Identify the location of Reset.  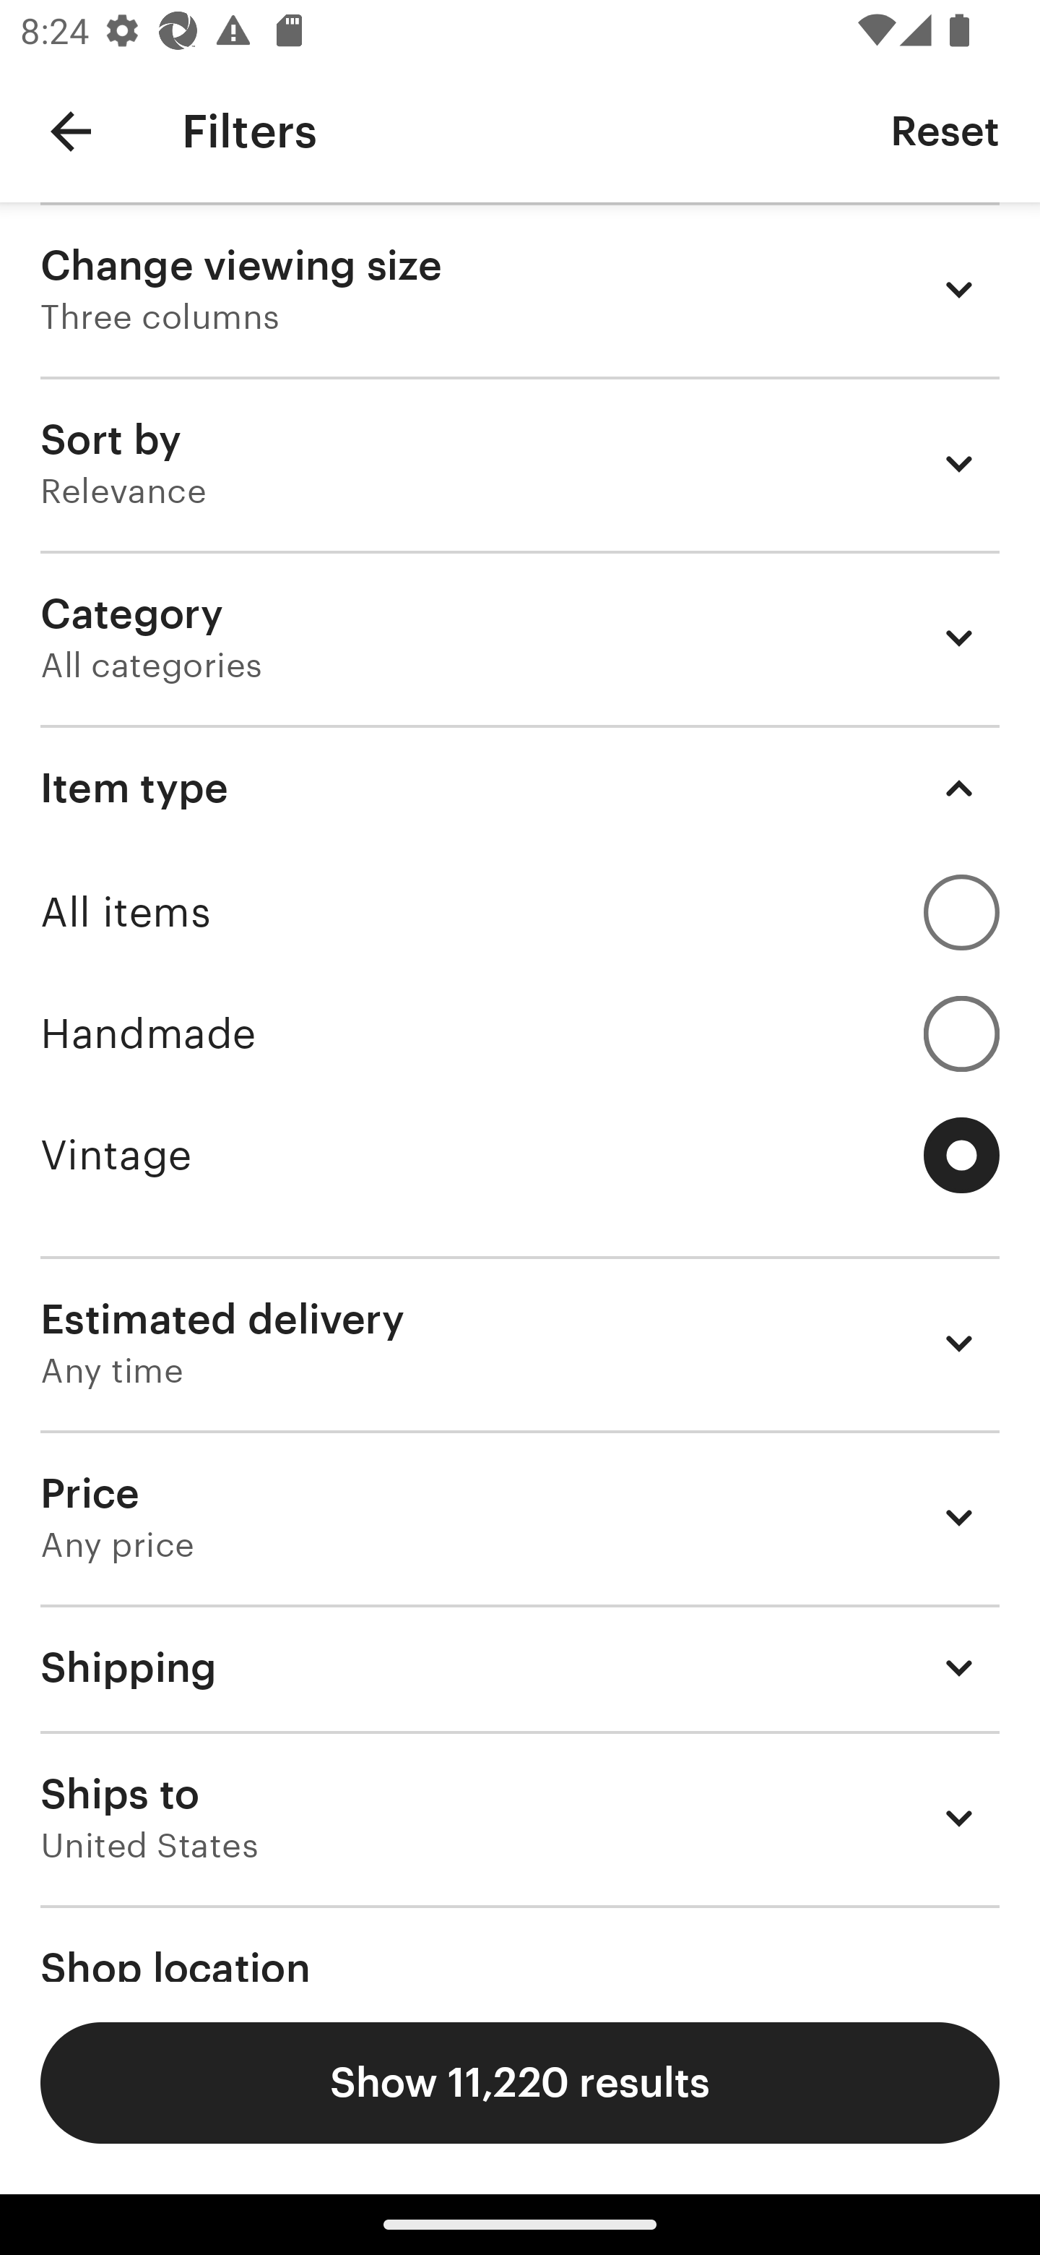
(945, 130).